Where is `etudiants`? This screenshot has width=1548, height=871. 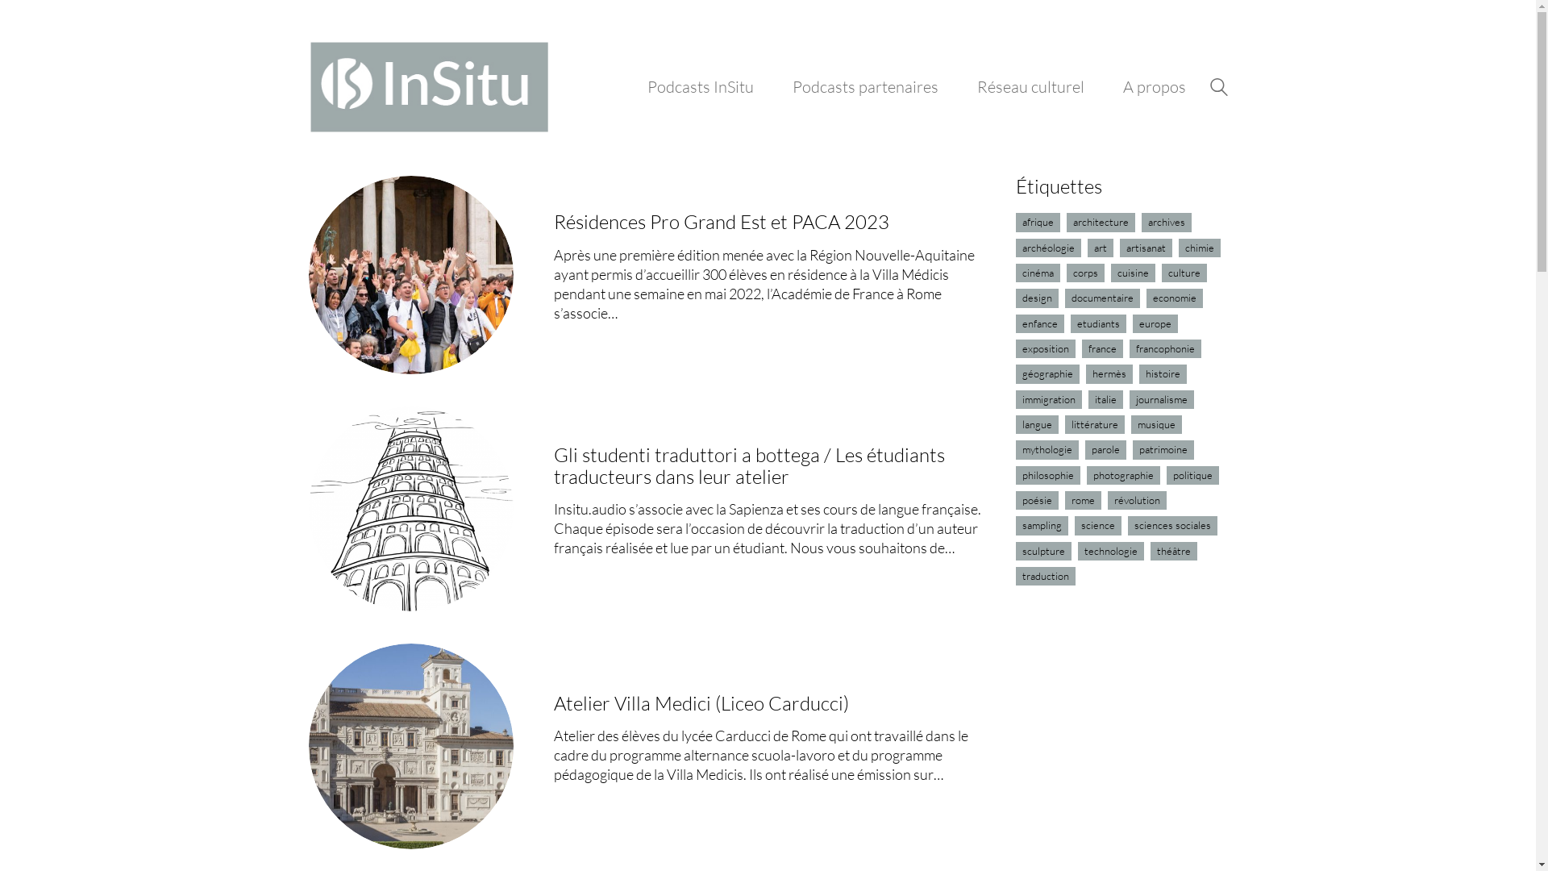 etudiants is located at coordinates (1098, 324).